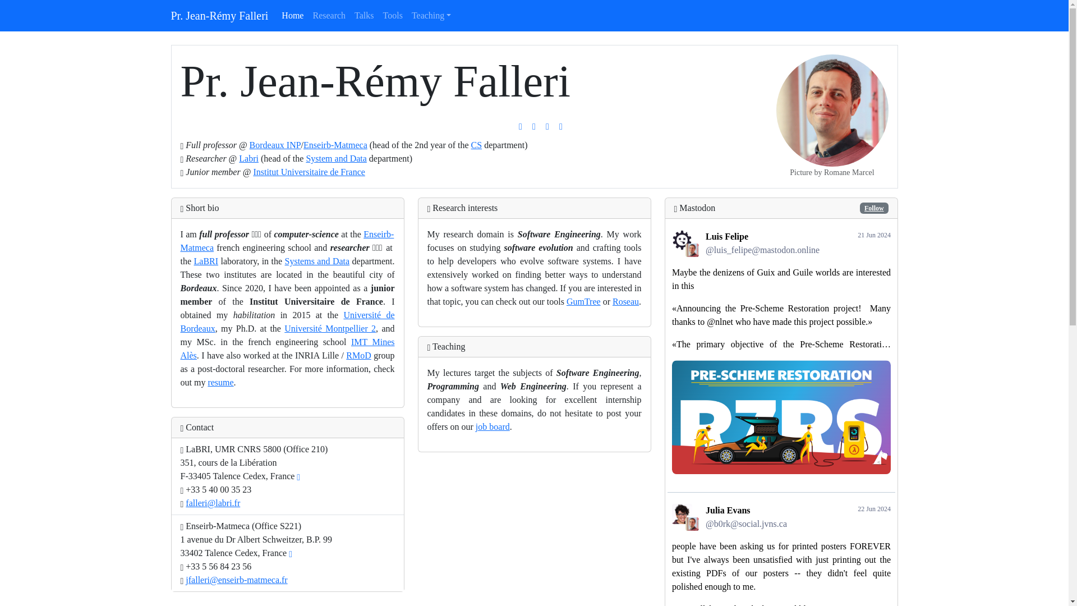  Describe the element at coordinates (393, 15) in the screenshot. I see `Tools` at that location.